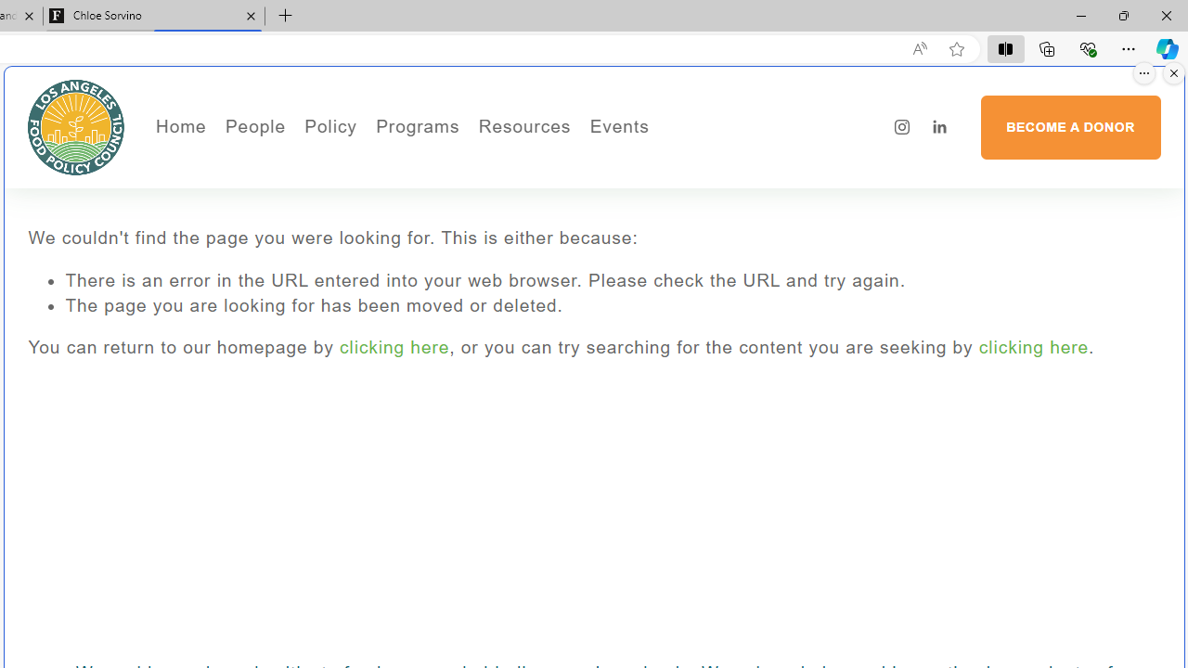 The image size is (1188, 668). What do you see at coordinates (330, 126) in the screenshot?
I see `Policy` at bounding box center [330, 126].